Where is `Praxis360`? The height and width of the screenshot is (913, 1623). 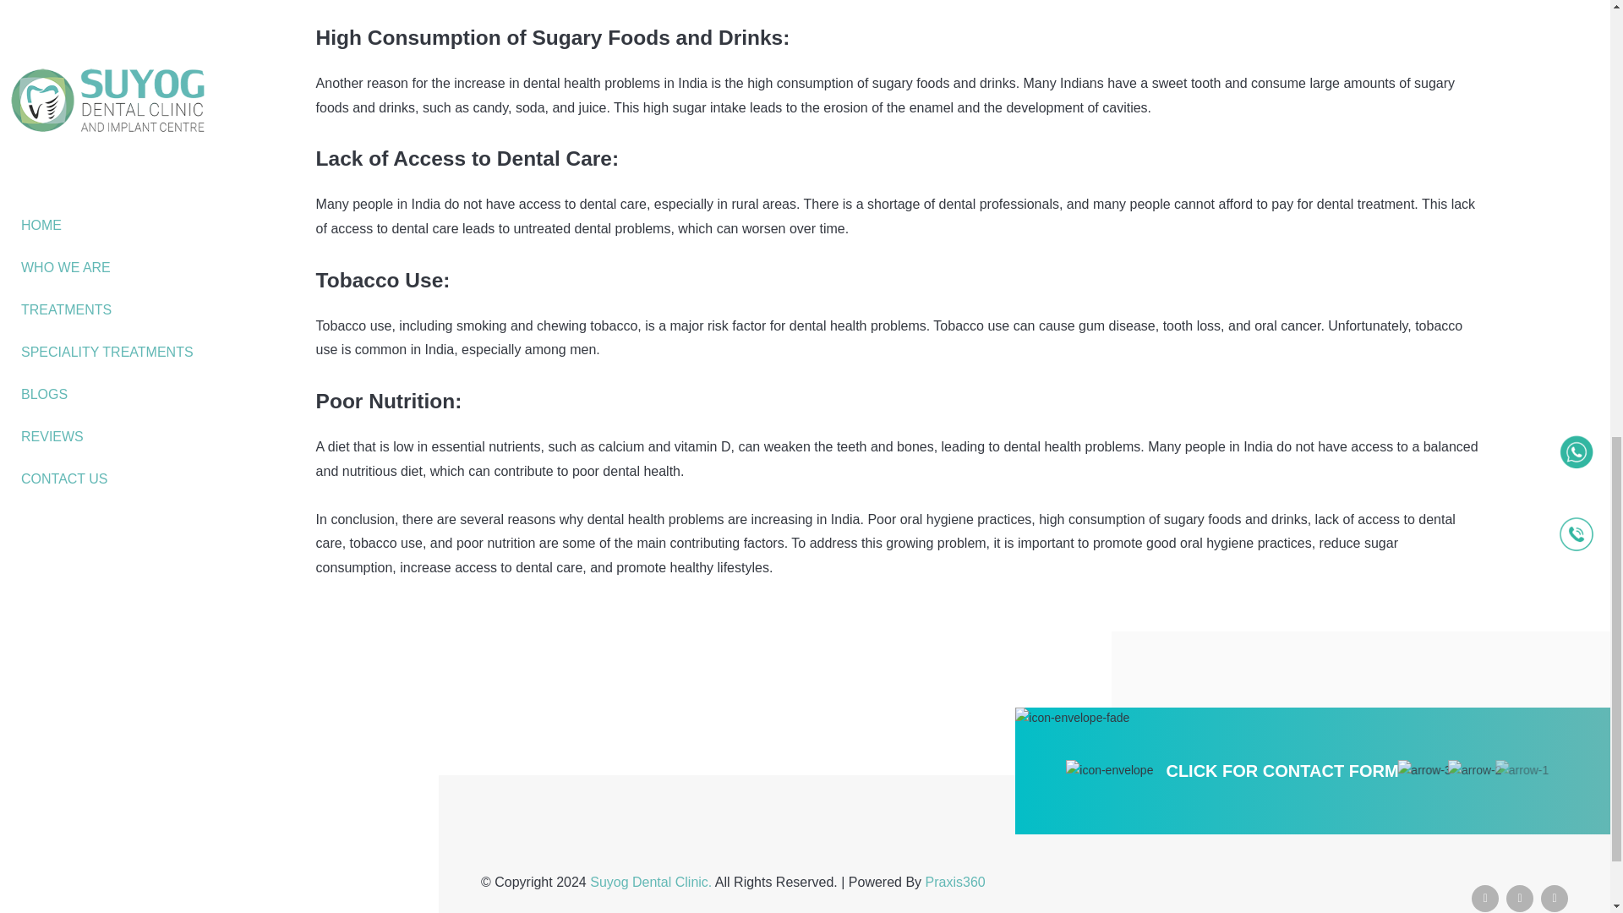 Praxis360 is located at coordinates (955, 881).